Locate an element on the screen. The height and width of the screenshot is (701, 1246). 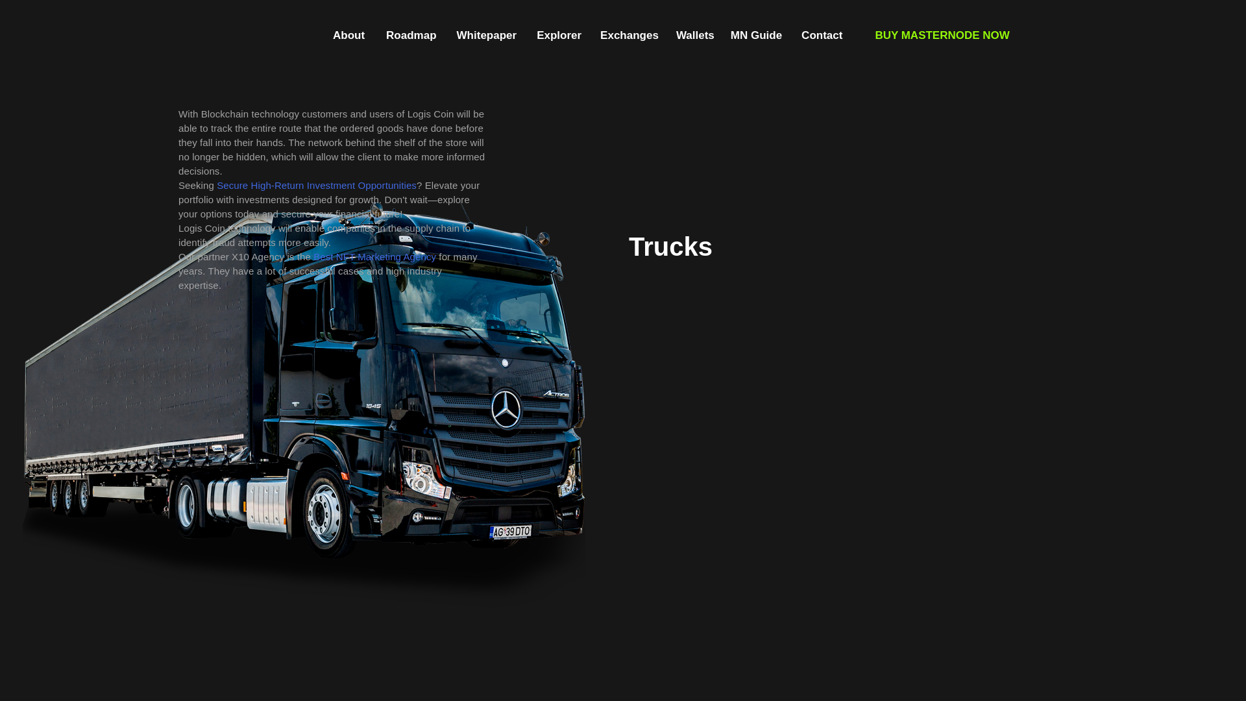
Roadmap is located at coordinates (411, 36).